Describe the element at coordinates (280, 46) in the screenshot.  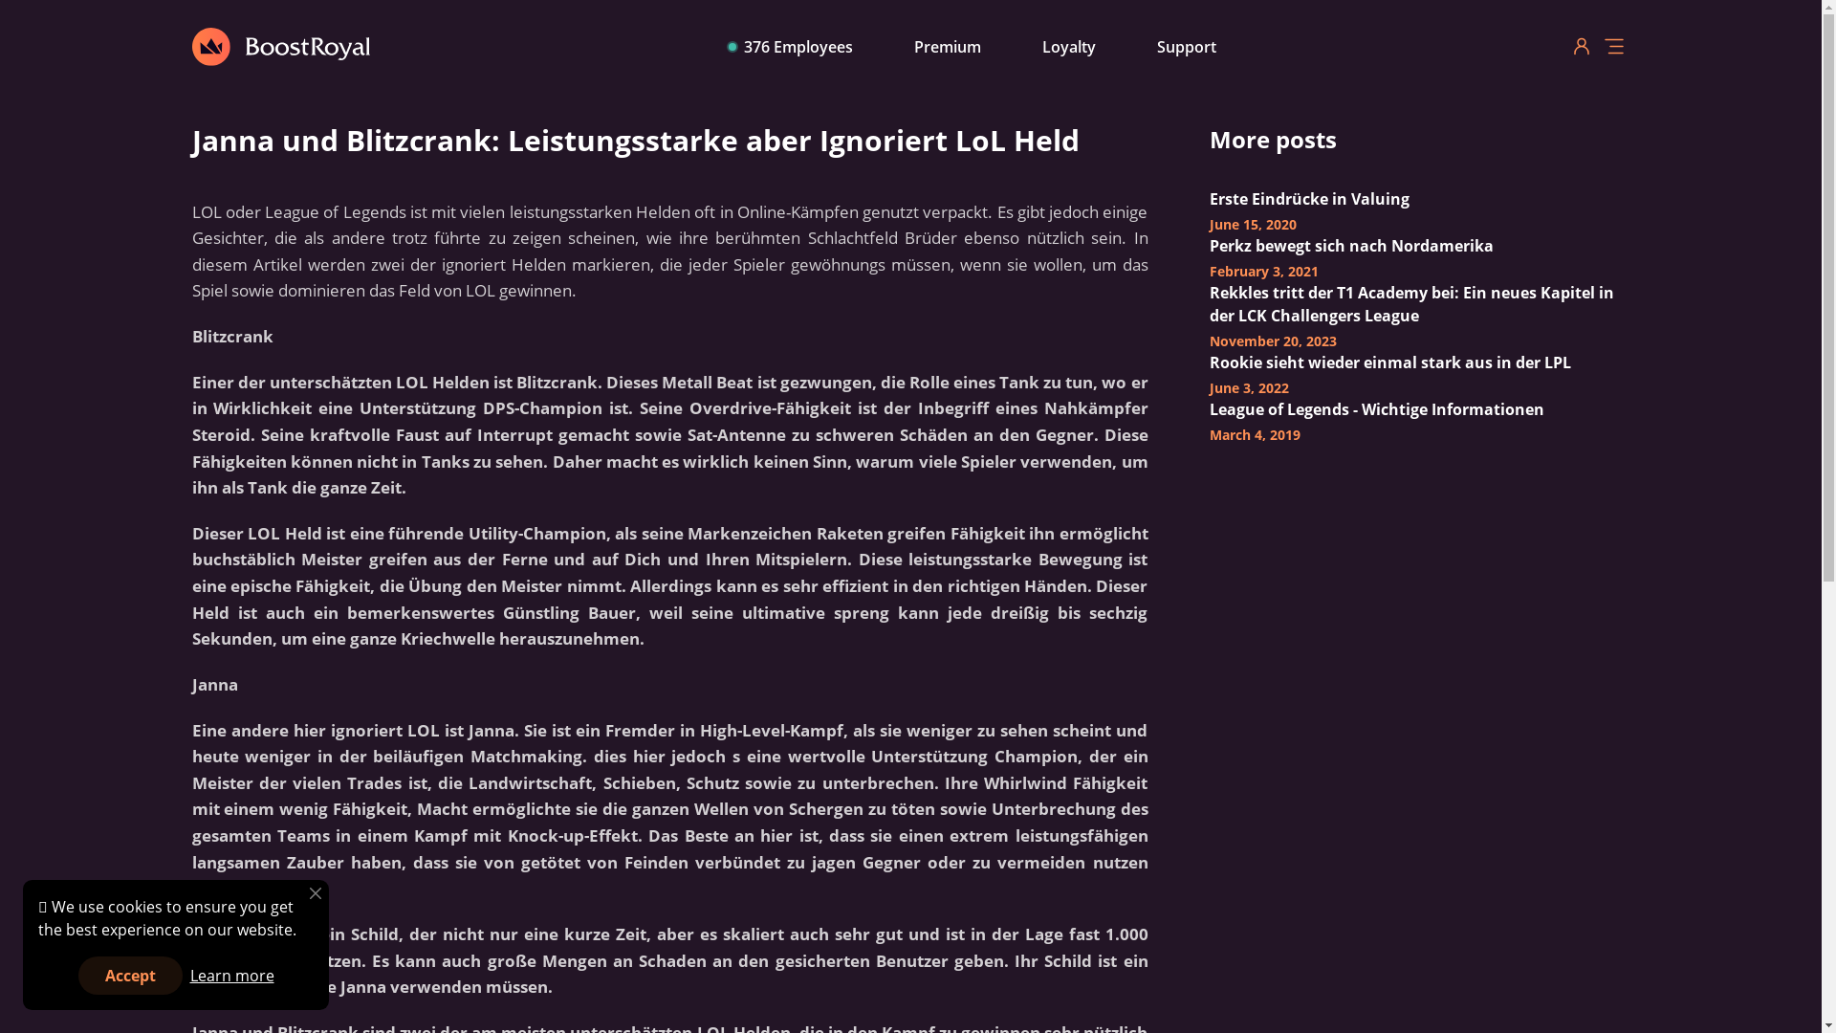
I see `LoL ELO Boost` at that location.